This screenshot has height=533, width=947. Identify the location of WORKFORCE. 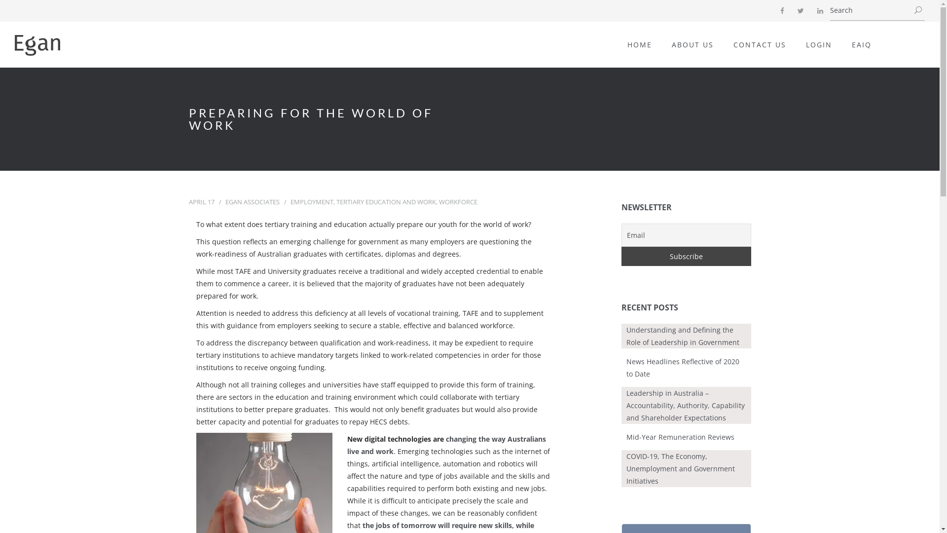
(458, 202).